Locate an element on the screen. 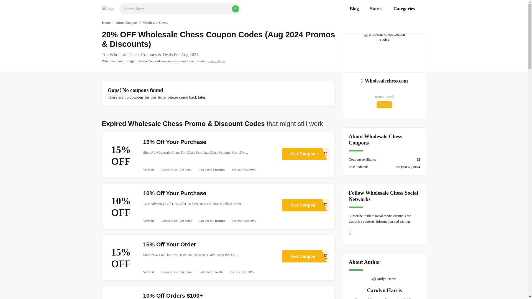 This screenshot has width=532, height=299. Store Coupons is located at coordinates (385, 105).